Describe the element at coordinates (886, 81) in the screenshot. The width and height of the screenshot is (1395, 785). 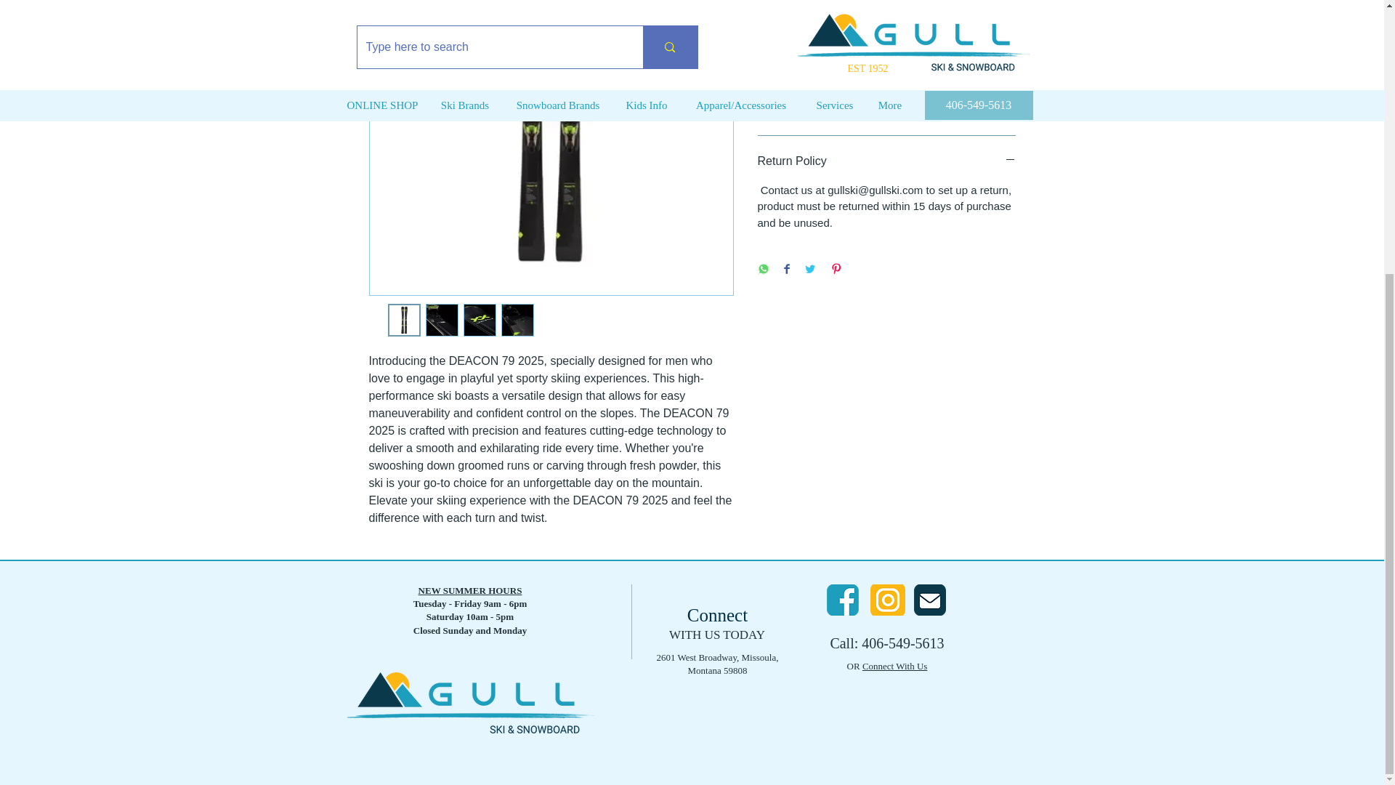
I see `System` at that location.